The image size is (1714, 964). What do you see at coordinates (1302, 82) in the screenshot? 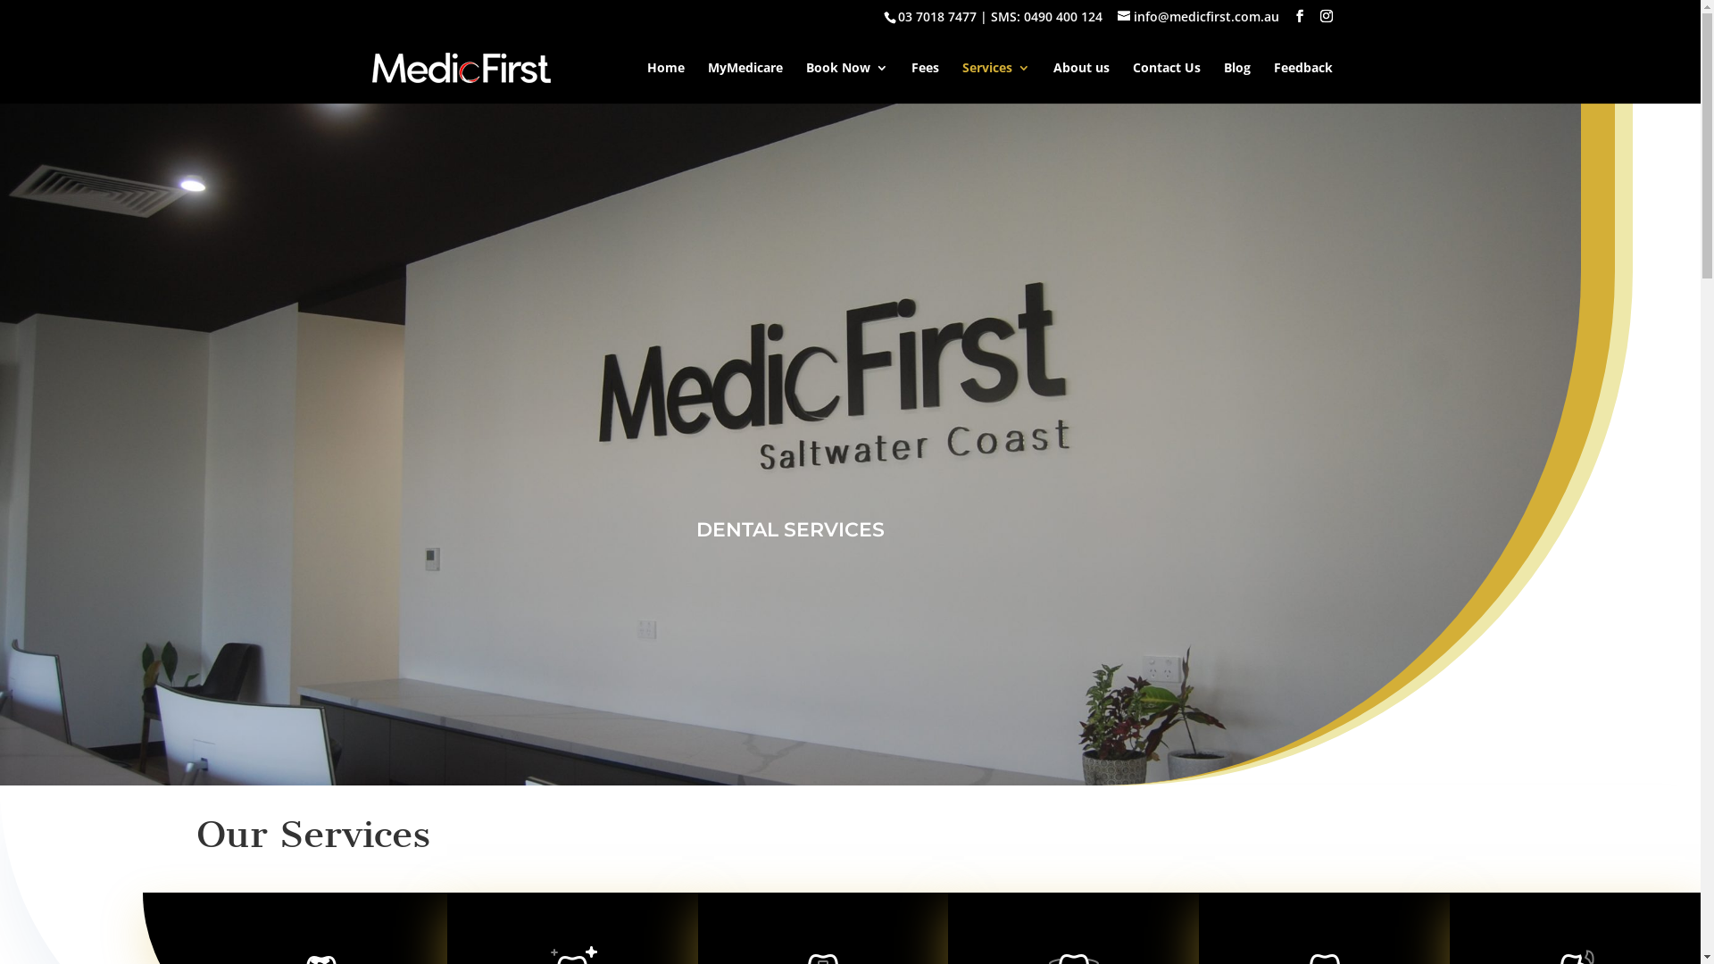
I see `Feedback` at bounding box center [1302, 82].